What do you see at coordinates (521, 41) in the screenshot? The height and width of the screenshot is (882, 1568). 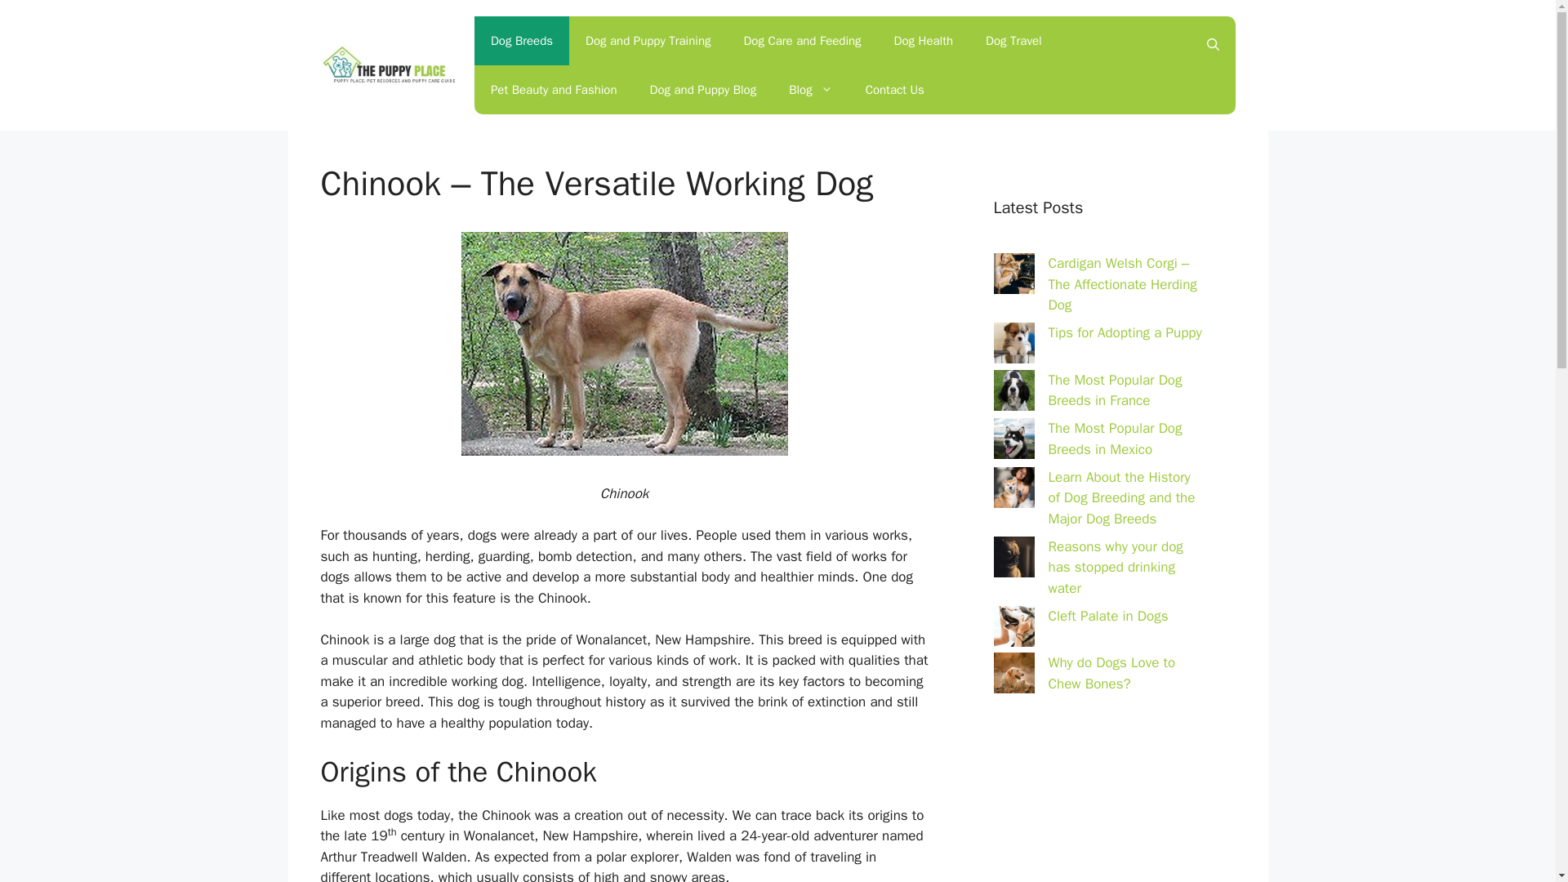 I see `Dog Breeds` at bounding box center [521, 41].